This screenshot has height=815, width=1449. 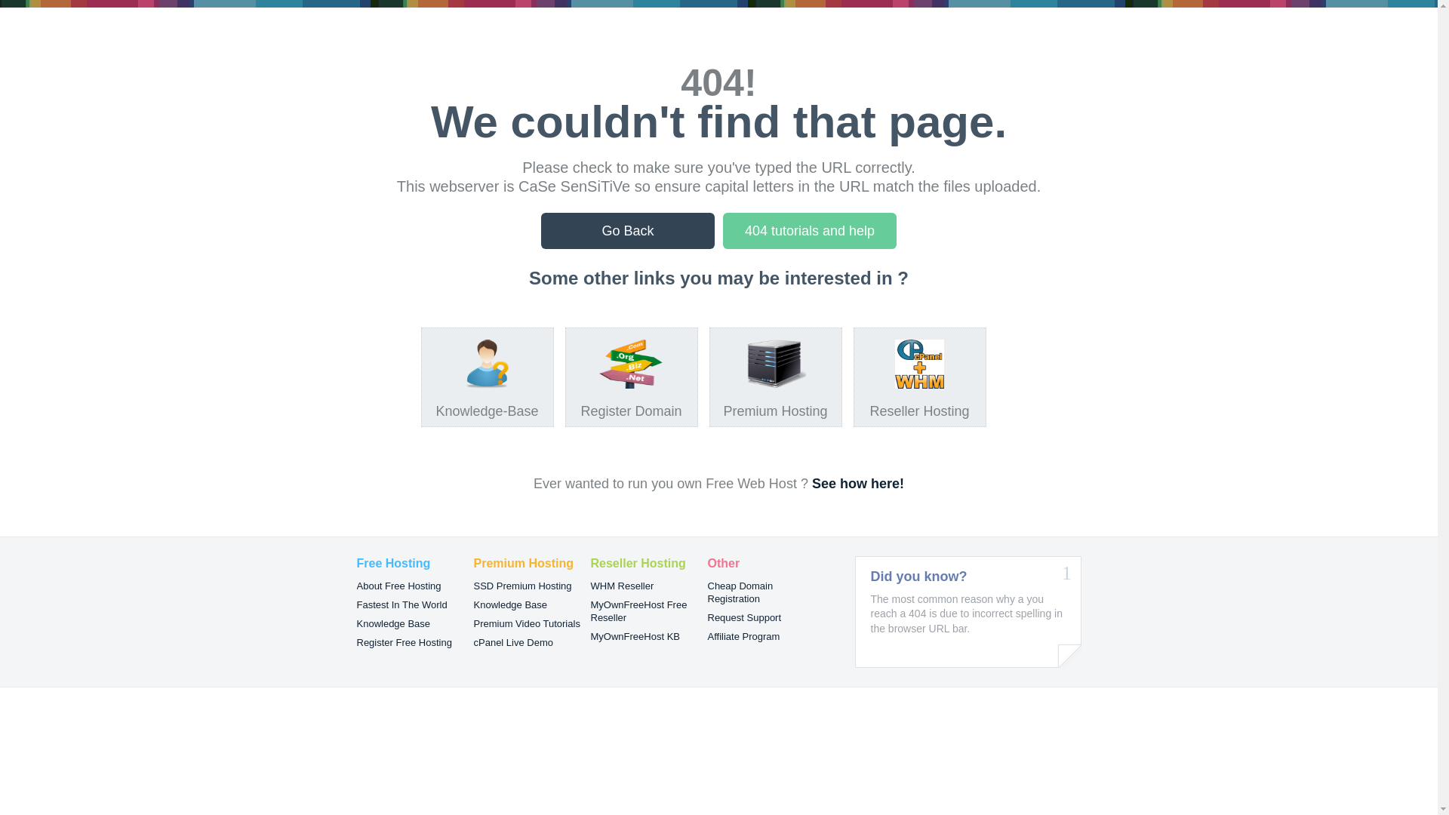 What do you see at coordinates (810, 231) in the screenshot?
I see `404 tutorials and help` at bounding box center [810, 231].